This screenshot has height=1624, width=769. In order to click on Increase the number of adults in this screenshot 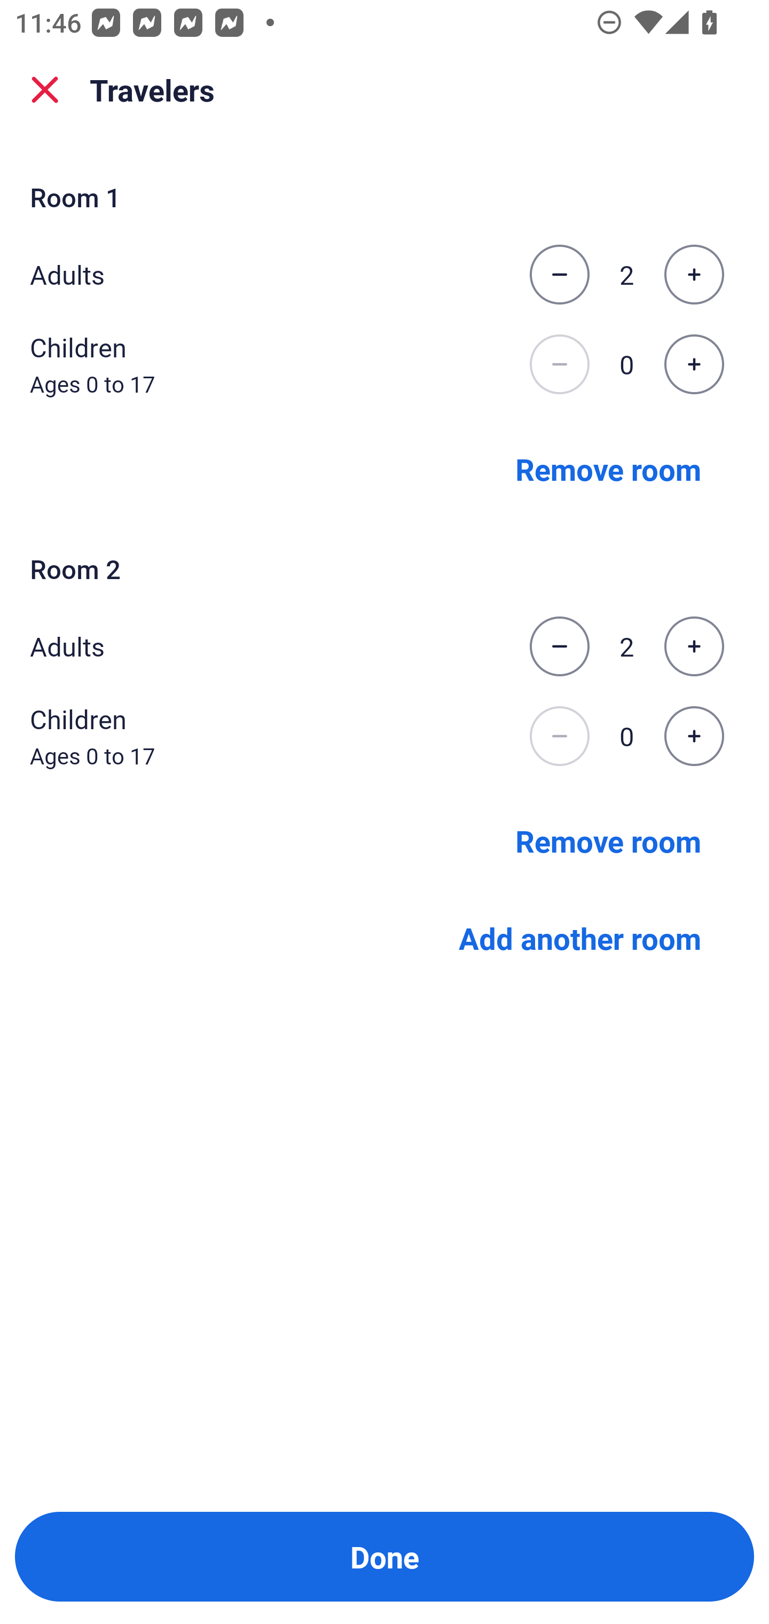, I will do `click(694, 274)`.